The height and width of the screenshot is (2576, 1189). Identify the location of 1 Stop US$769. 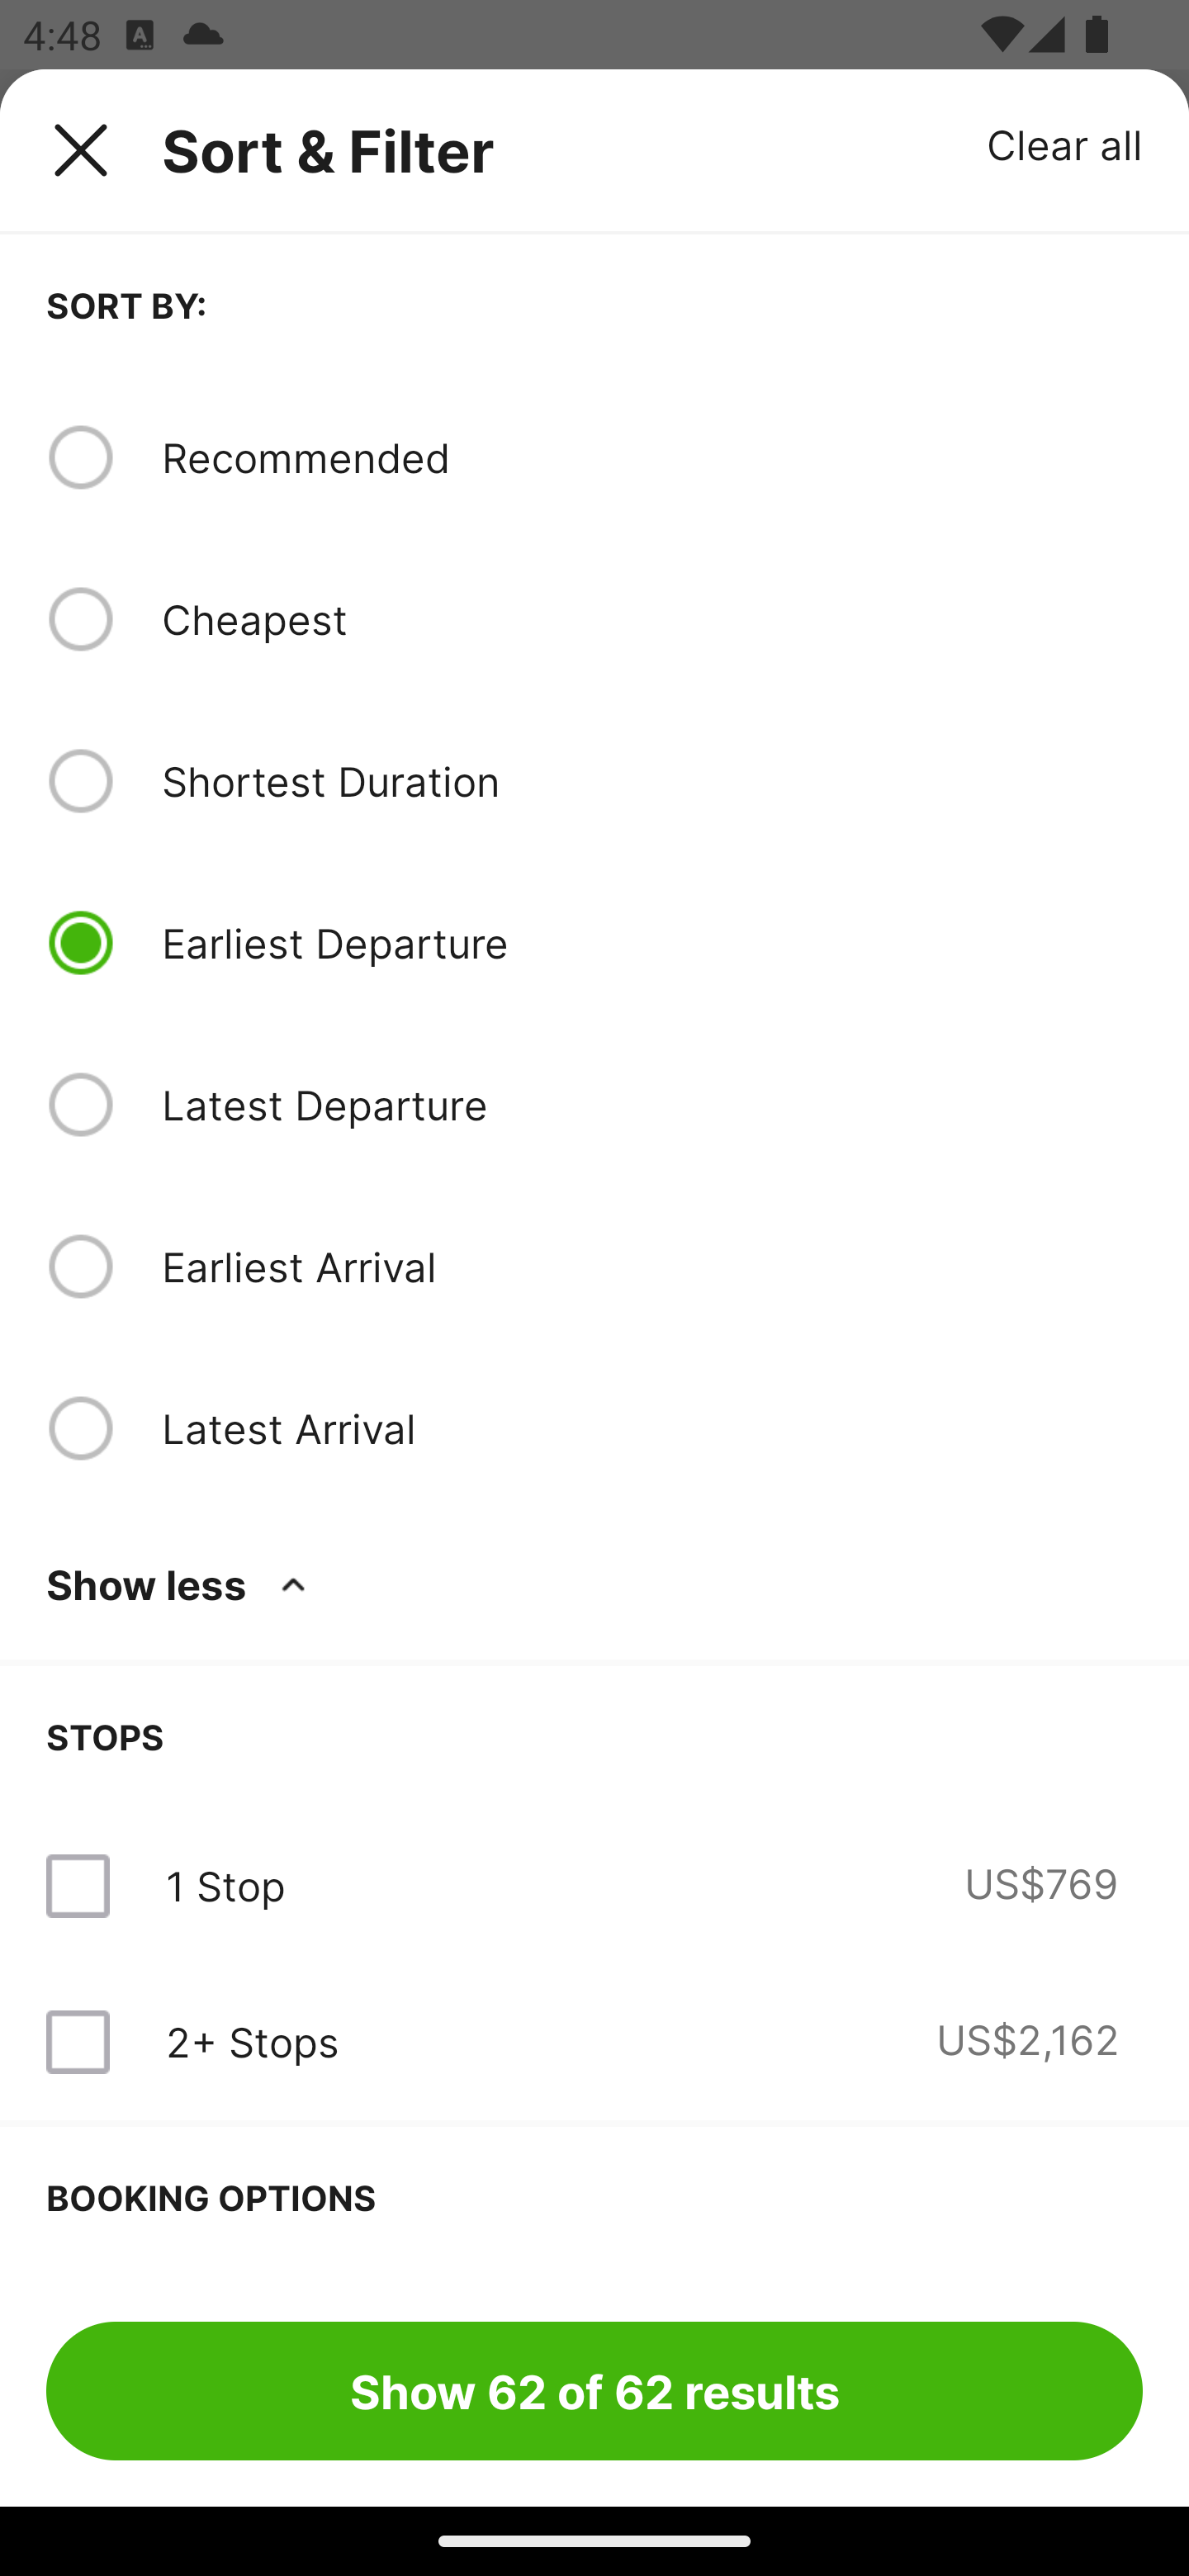
(594, 1886).